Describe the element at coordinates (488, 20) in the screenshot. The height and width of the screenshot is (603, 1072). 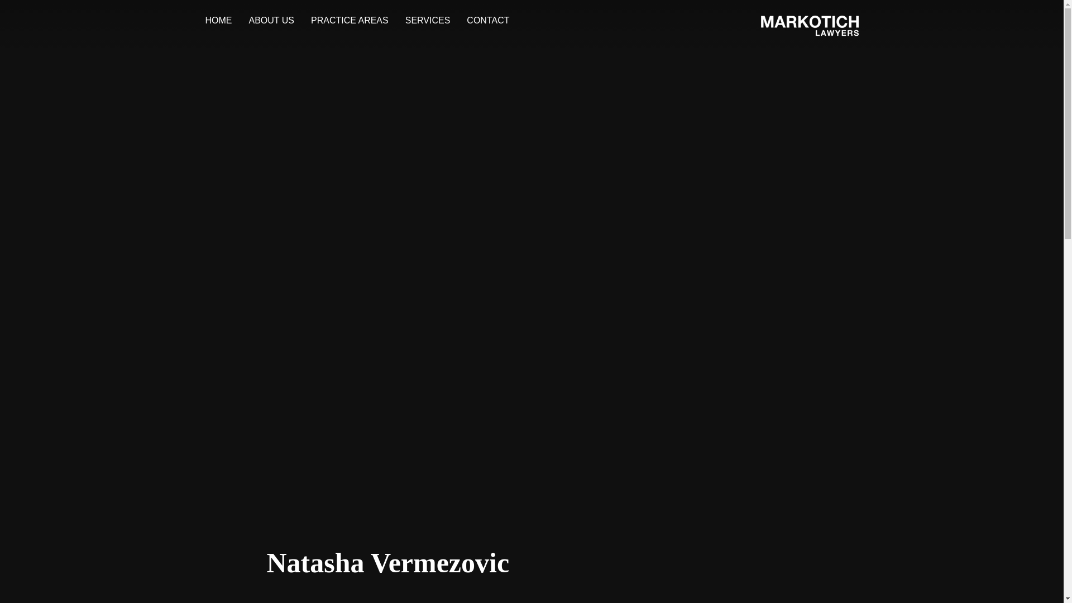
I see `CONTACT` at that location.